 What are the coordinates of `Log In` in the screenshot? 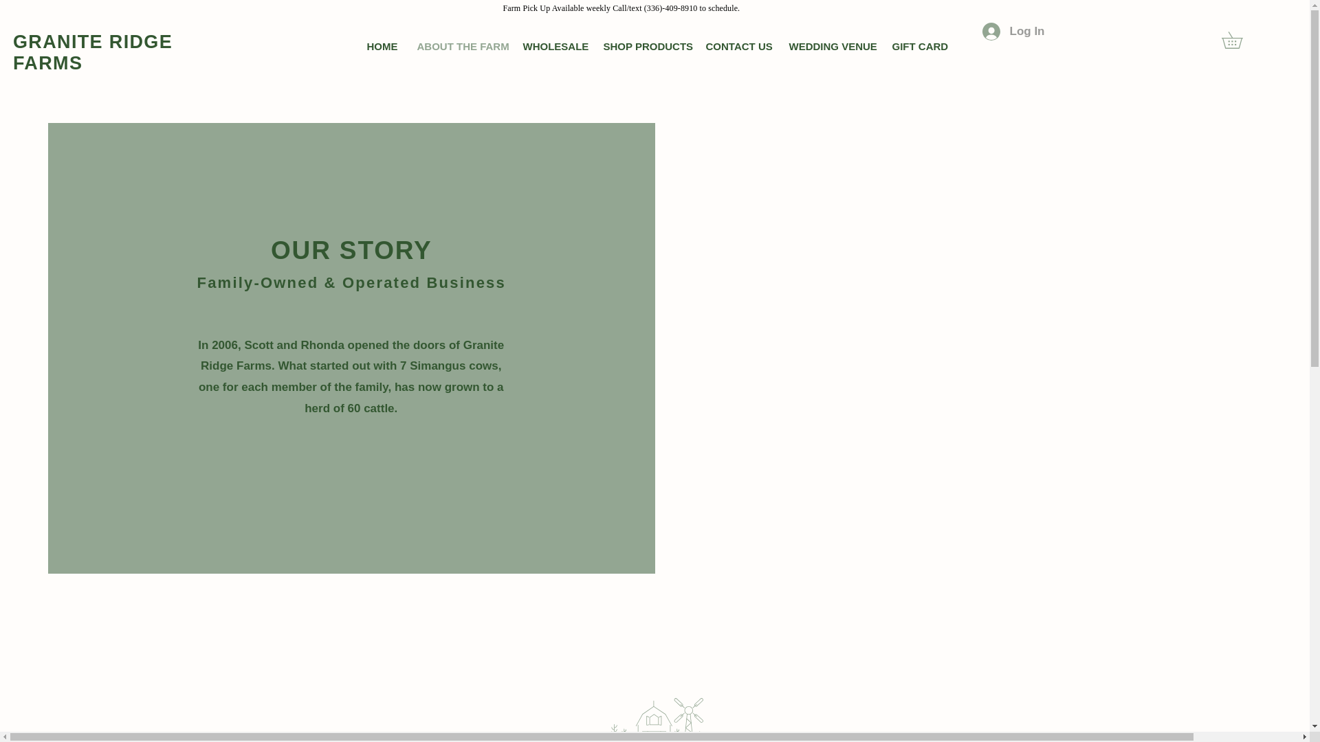 It's located at (1013, 32).